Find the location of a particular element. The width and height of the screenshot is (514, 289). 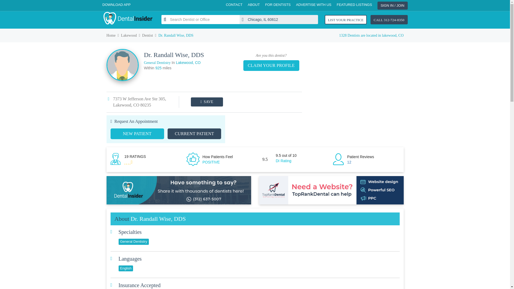

12 is located at coordinates (349, 162).